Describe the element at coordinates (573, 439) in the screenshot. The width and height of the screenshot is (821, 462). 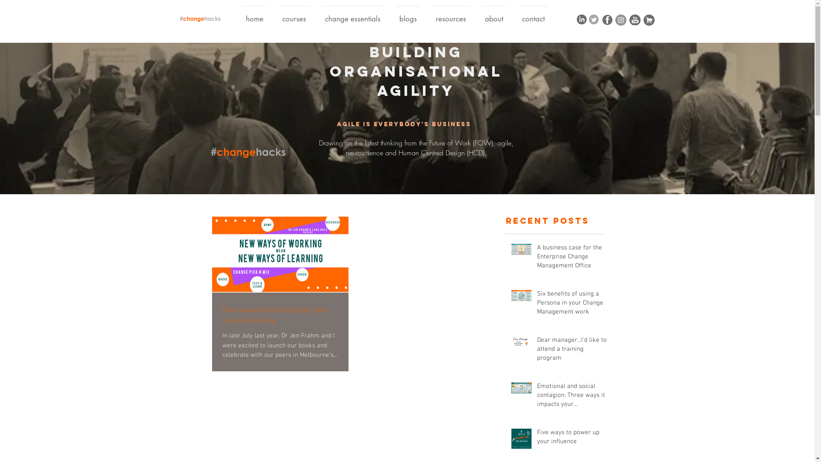
I see `Five ways to power up your influence` at that location.